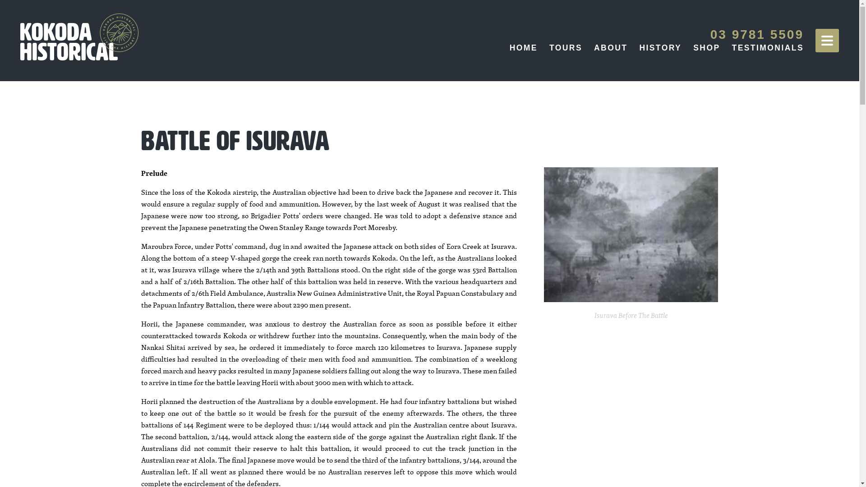  I want to click on Isurava Before The Battle, so click(631, 234).